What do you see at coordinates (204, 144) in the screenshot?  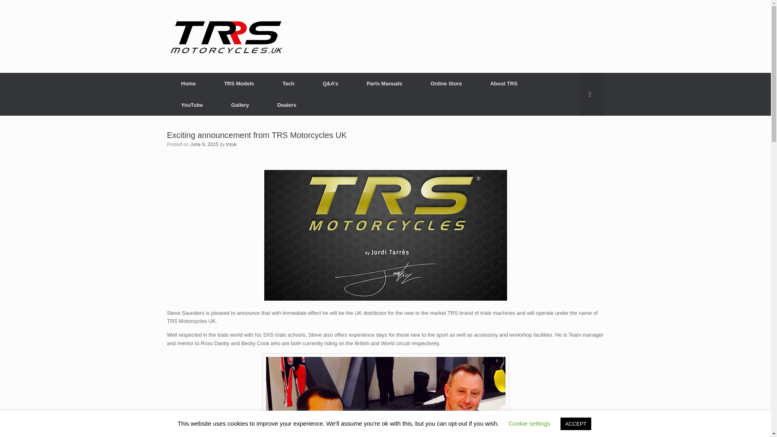 I see `12:12` at bounding box center [204, 144].